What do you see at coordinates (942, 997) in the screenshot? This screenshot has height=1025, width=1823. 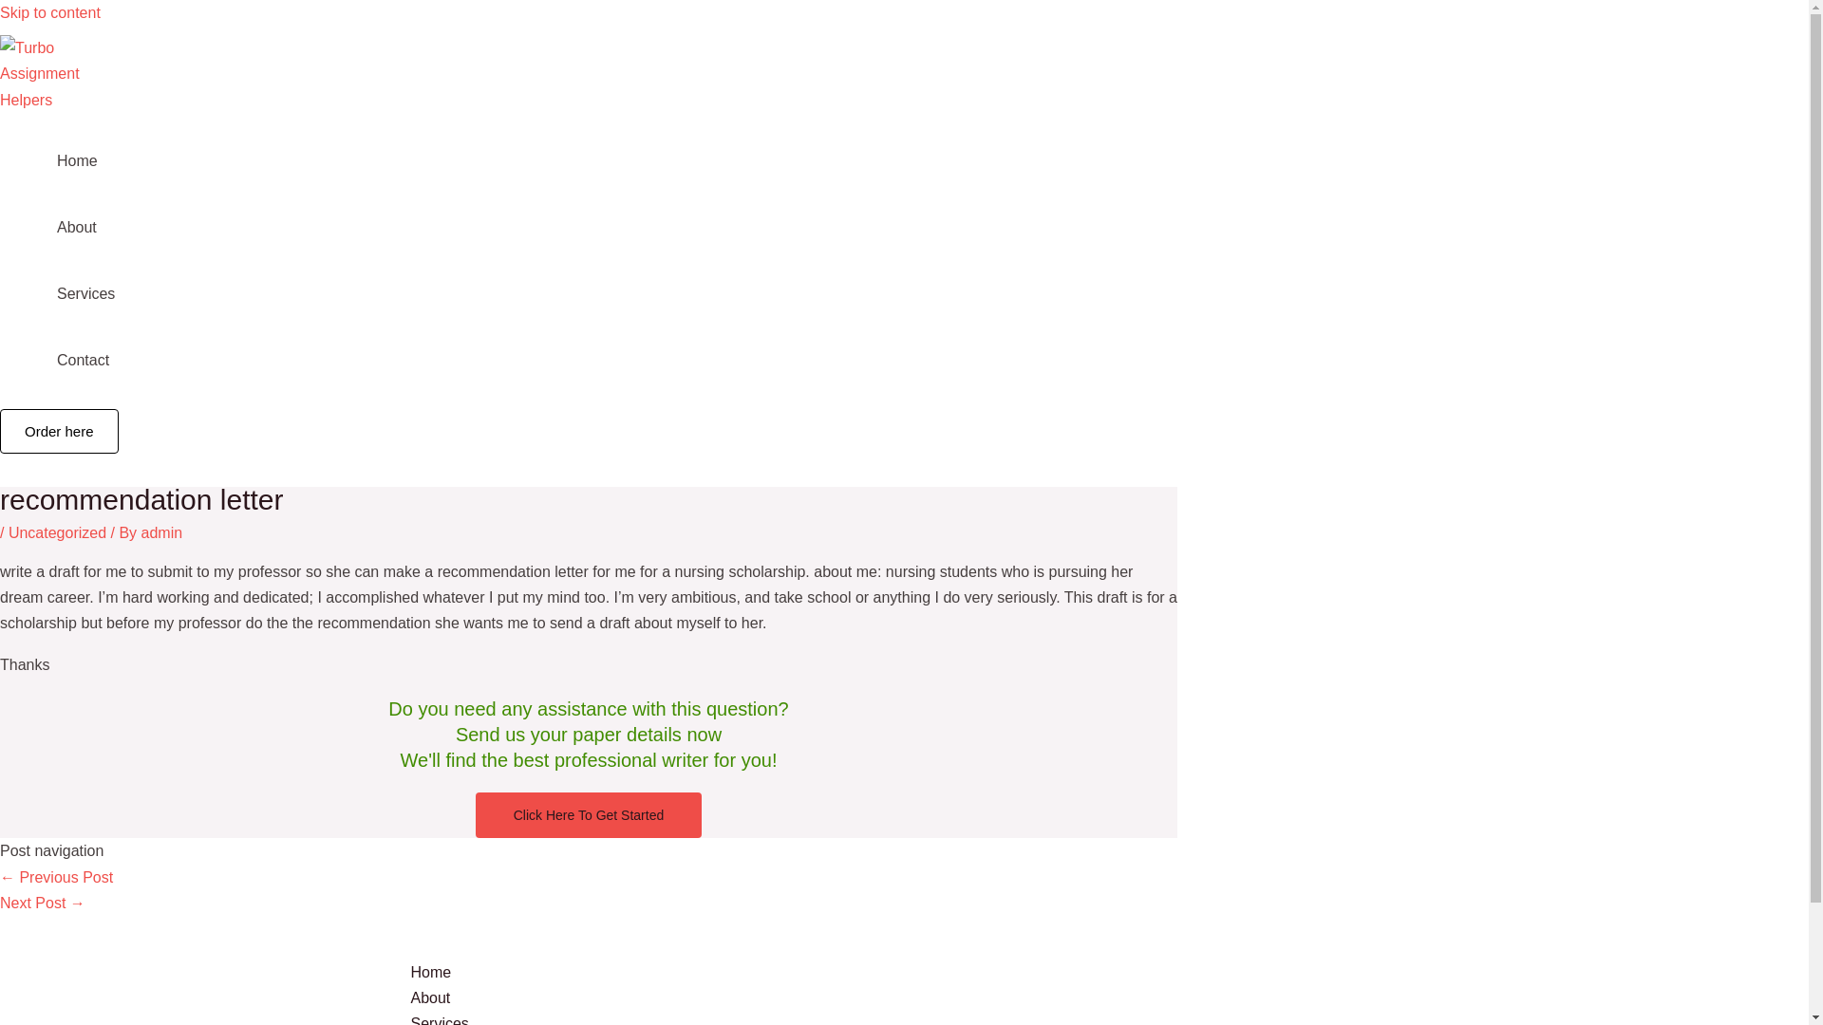 I see `About` at bounding box center [942, 997].